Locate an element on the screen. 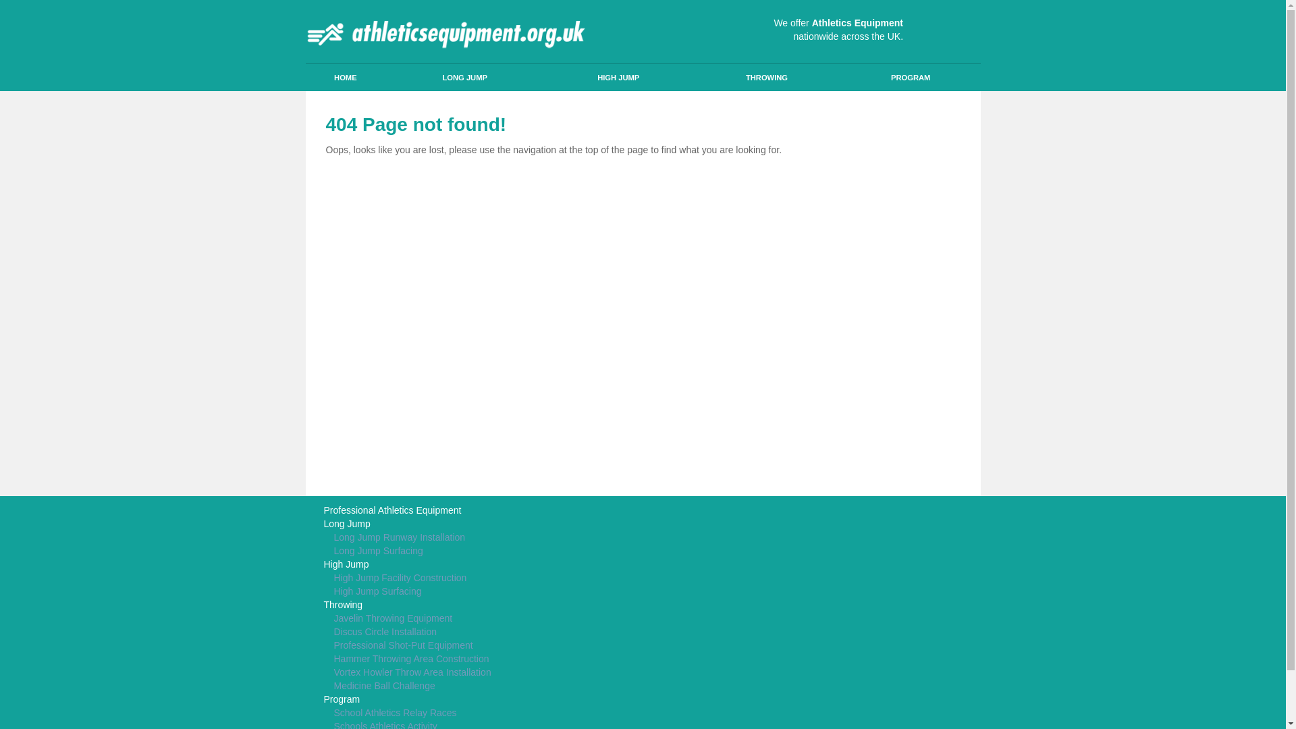 Image resolution: width=1296 pixels, height=729 pixels. Professional Shot-Put Equipment is located at coordinates (533, 645).